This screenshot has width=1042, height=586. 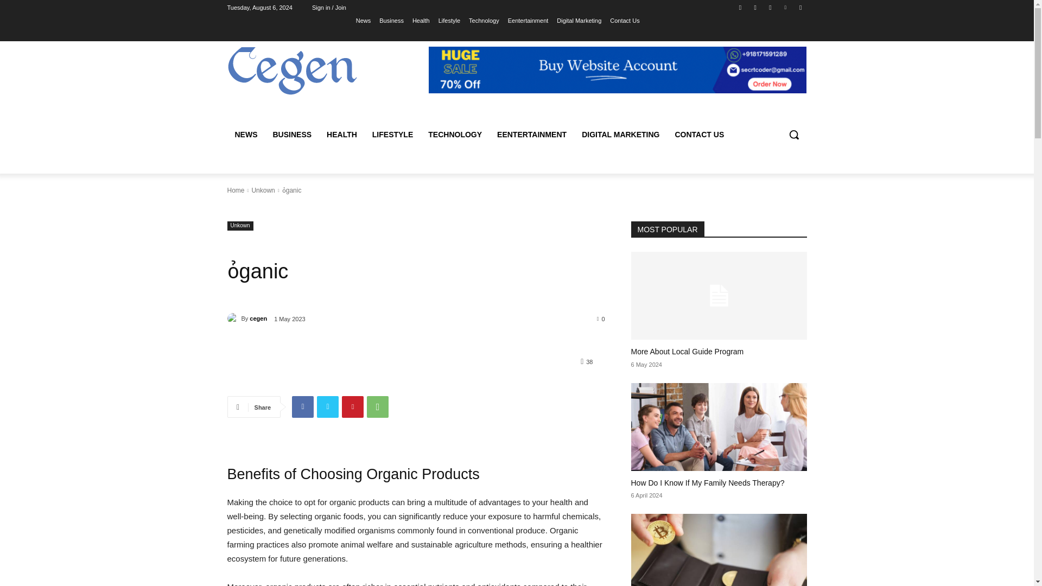 What do you see at coordinates (529, 20) in the screenshot?
I see `Eentertainment` at bounding box center [529, 20].